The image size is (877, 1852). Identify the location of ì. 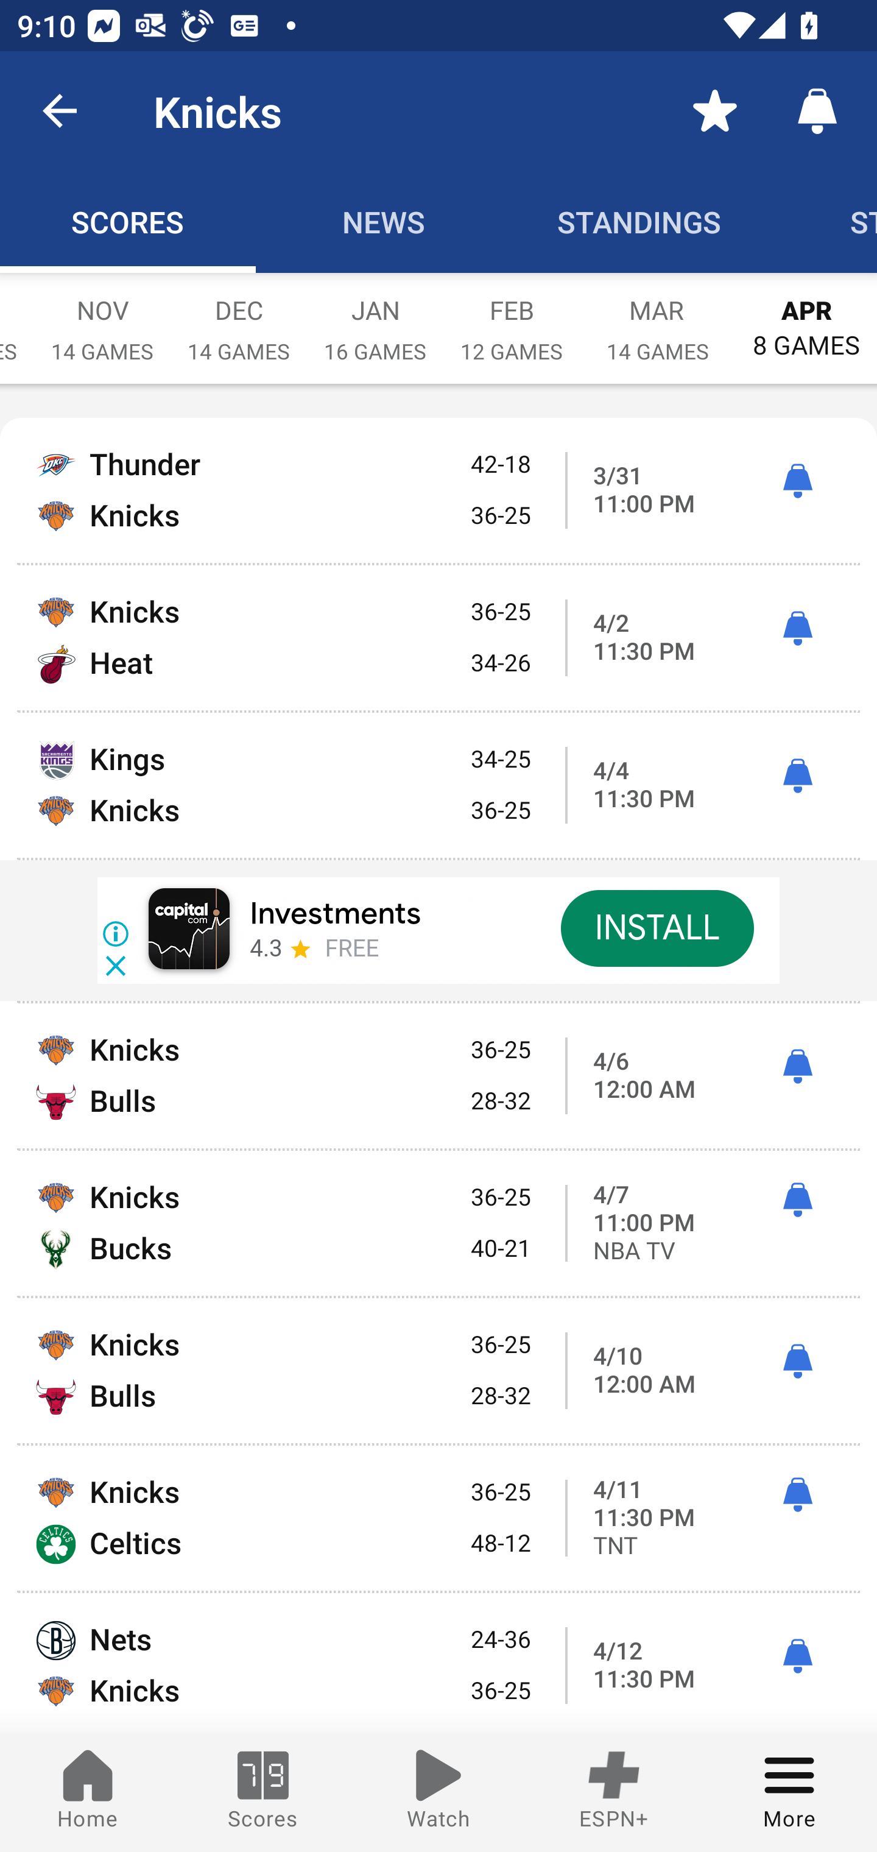
(797, 1495).